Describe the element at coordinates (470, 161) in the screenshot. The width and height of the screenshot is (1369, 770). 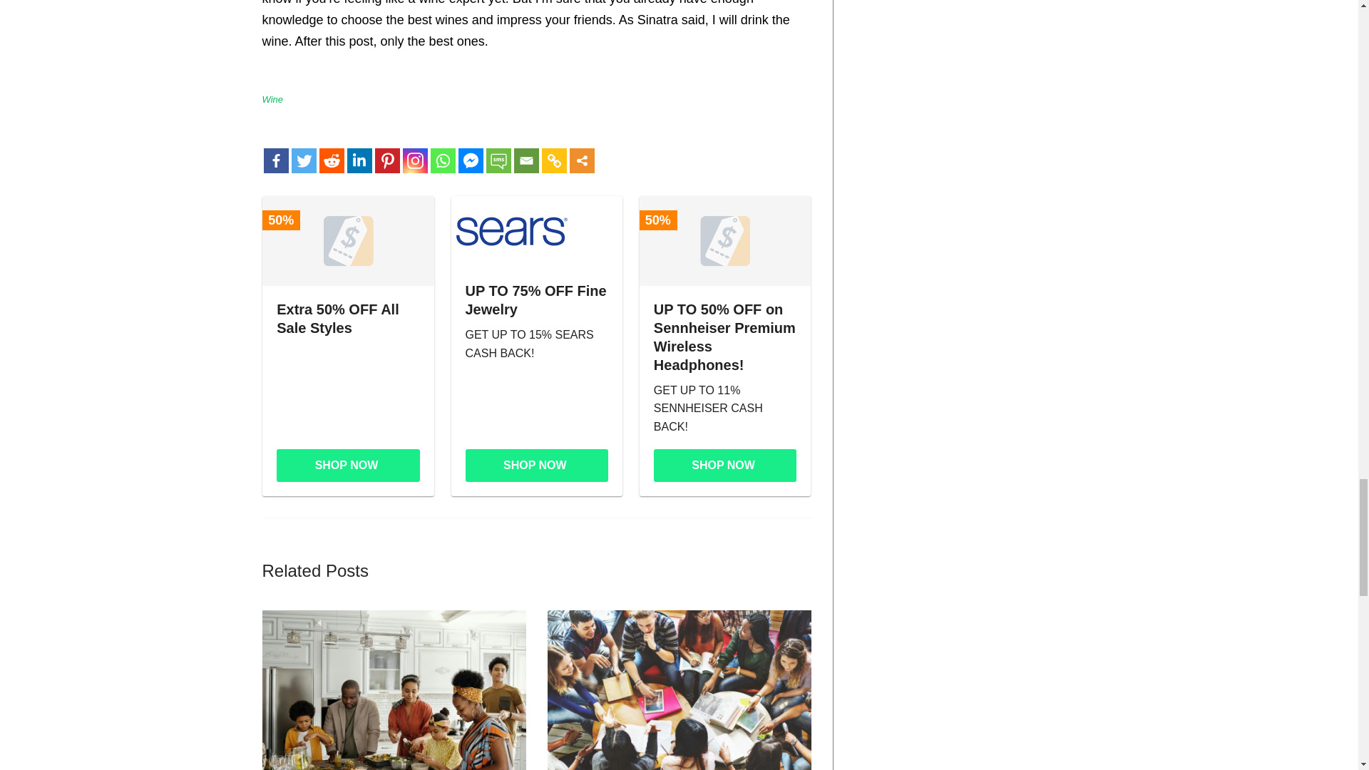
I see `Facebook Messenger` at that location.